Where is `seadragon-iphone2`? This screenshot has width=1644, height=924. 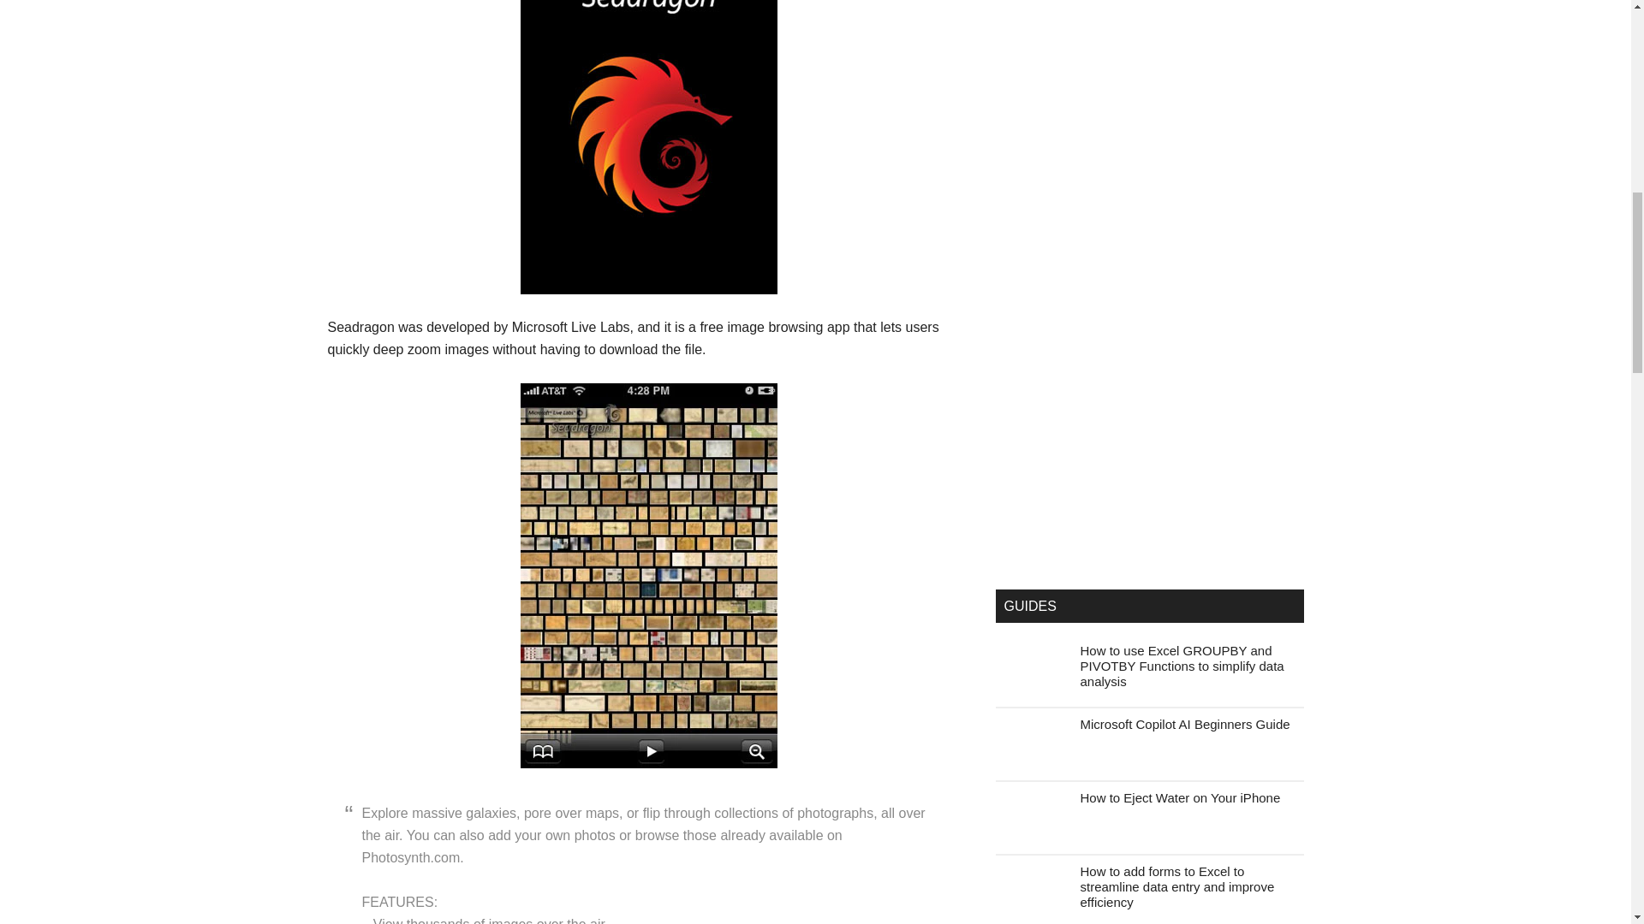 seadragon-iphone2 is located at coordinates (649, 575).